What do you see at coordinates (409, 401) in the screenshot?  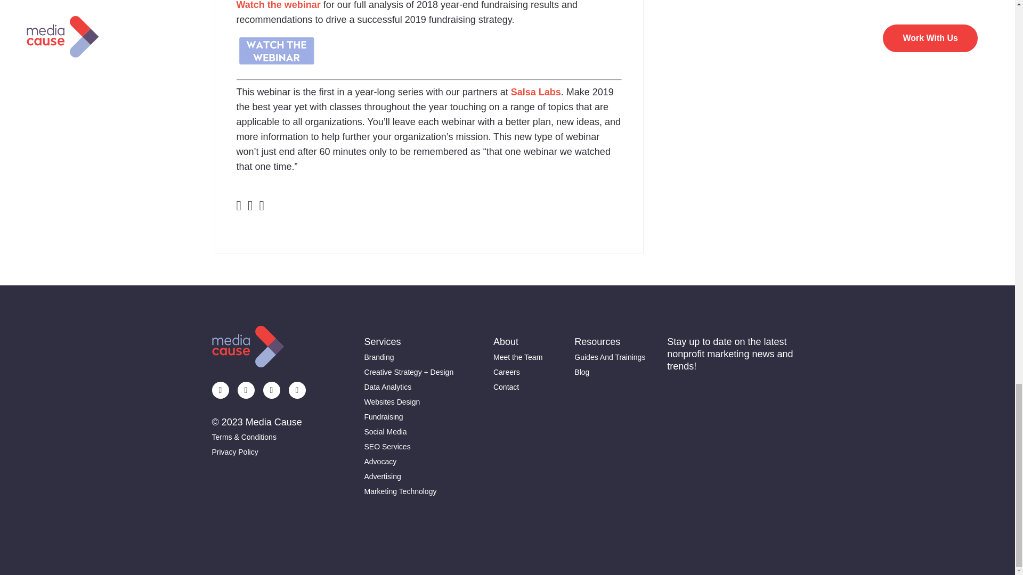 I see `Websites Design` at bounding box center [409, 401].